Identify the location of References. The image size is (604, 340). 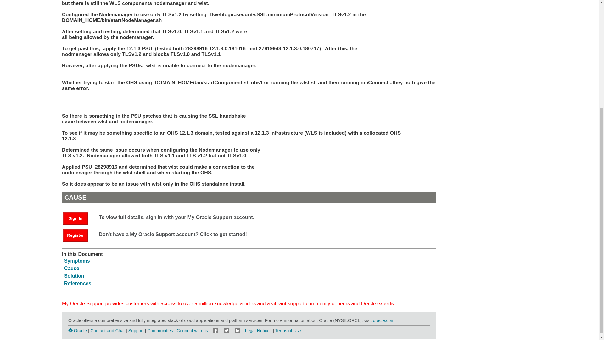
(77, 283).